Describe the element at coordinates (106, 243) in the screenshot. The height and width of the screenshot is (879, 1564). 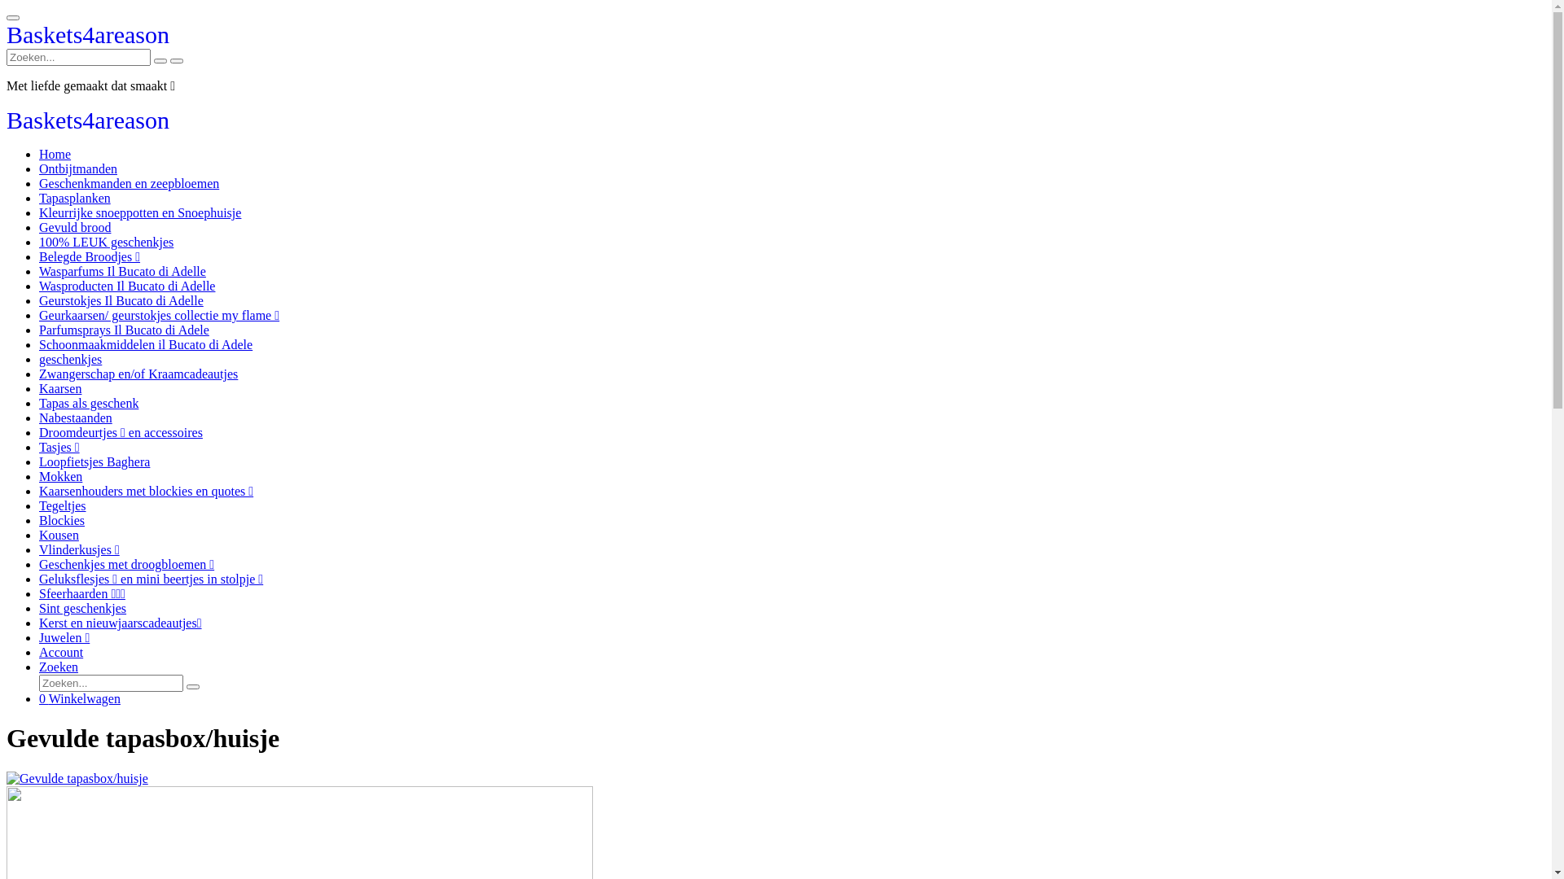
I see `100% LEUK geschenkjes` at that location.